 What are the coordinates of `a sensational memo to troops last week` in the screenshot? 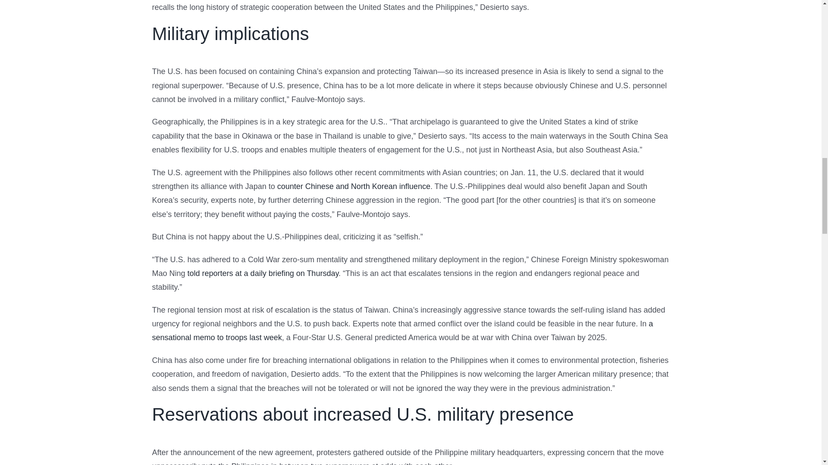 It's located at (402, 330).